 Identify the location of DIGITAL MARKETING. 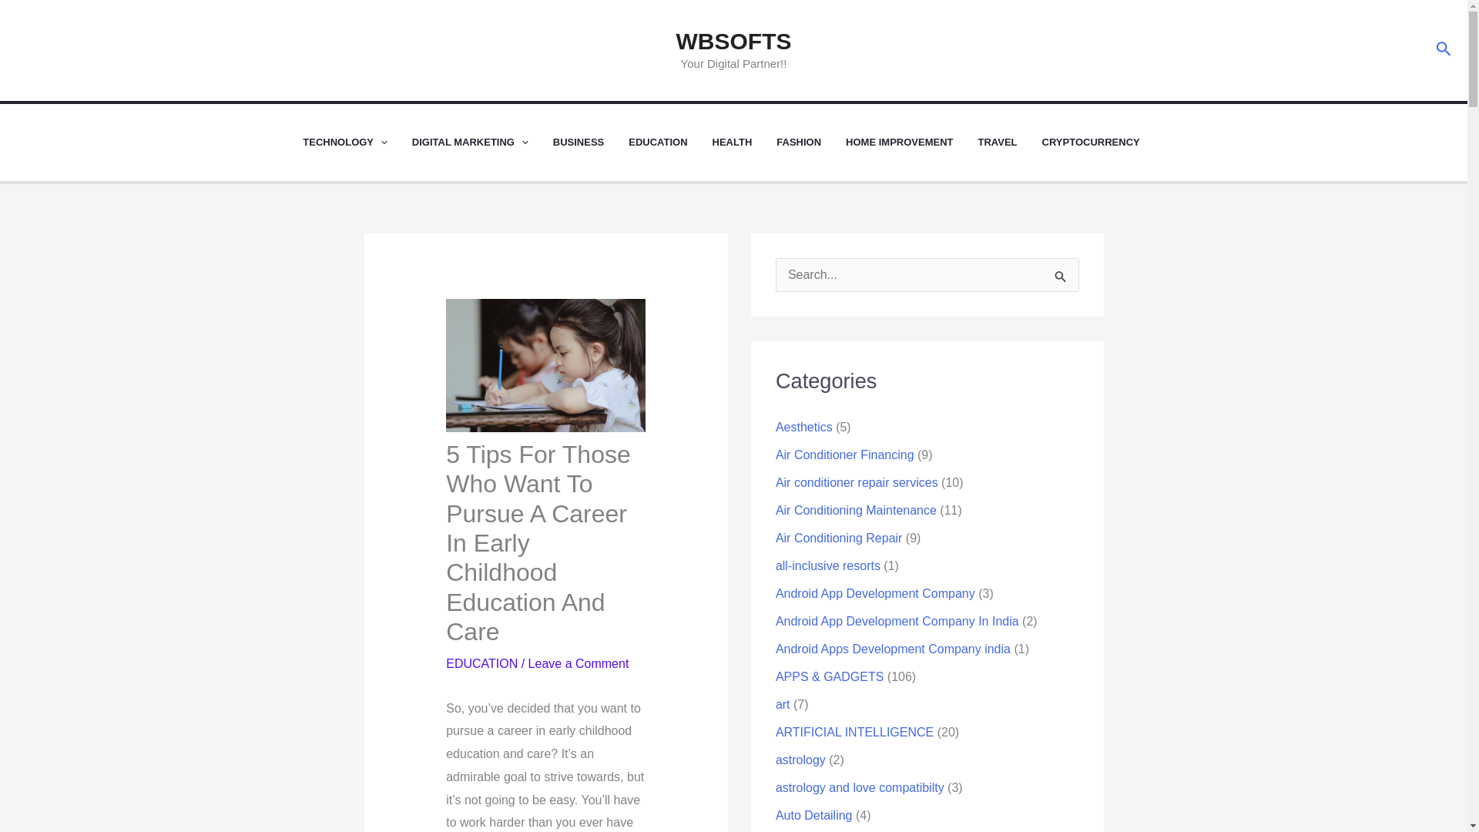
(482, 143).